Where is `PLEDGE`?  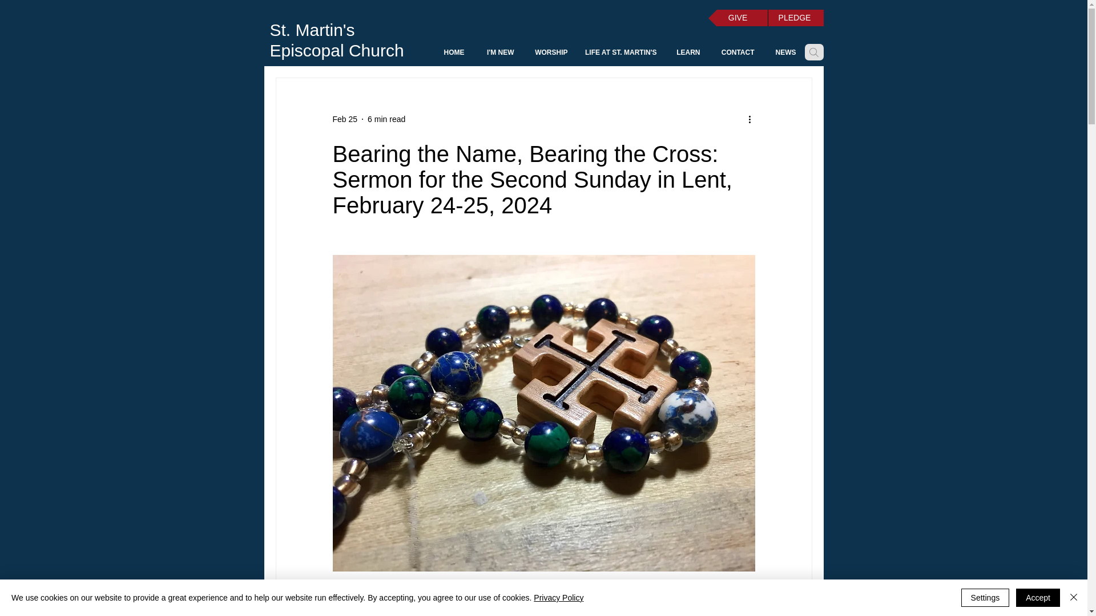
PLEDGE is located at coordinates (795, 18).